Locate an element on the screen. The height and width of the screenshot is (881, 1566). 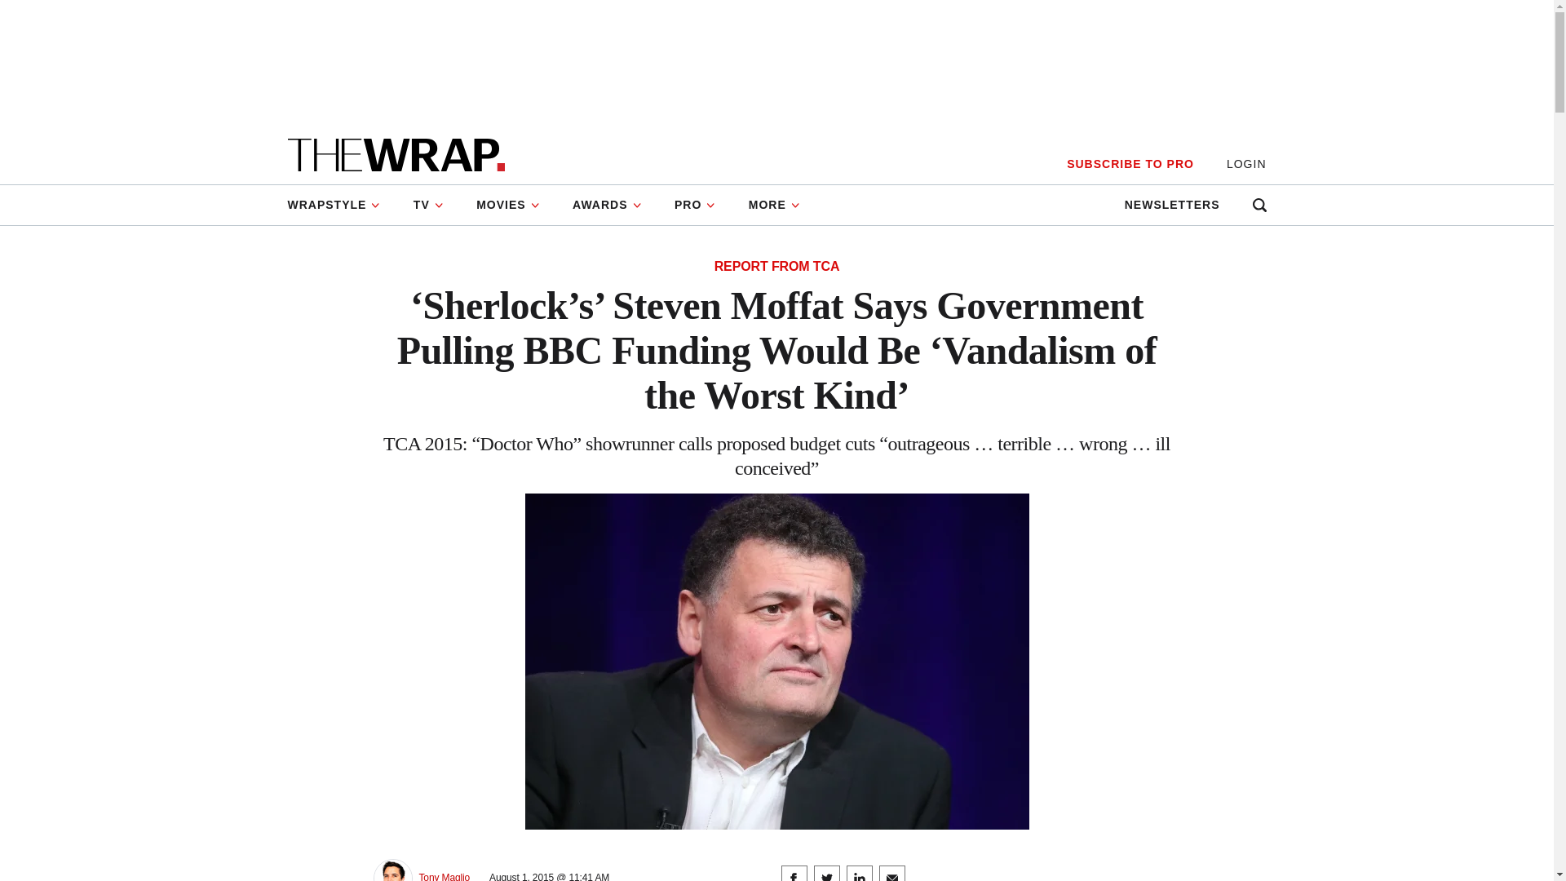
Posts by Tony Maglio is located at coordinates (445, 876).